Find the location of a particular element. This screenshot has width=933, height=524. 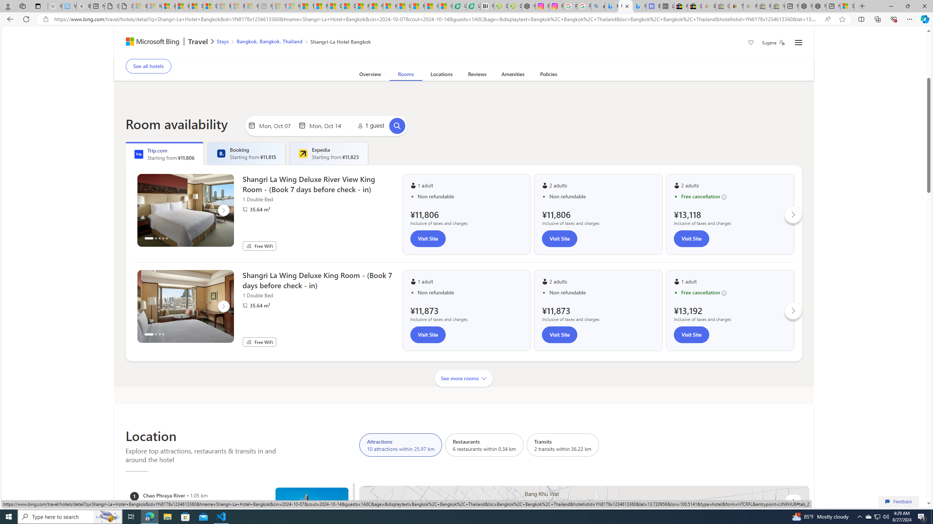

Press Room - eBay Inc. - Sleeping is located at coordinates (764, 6).